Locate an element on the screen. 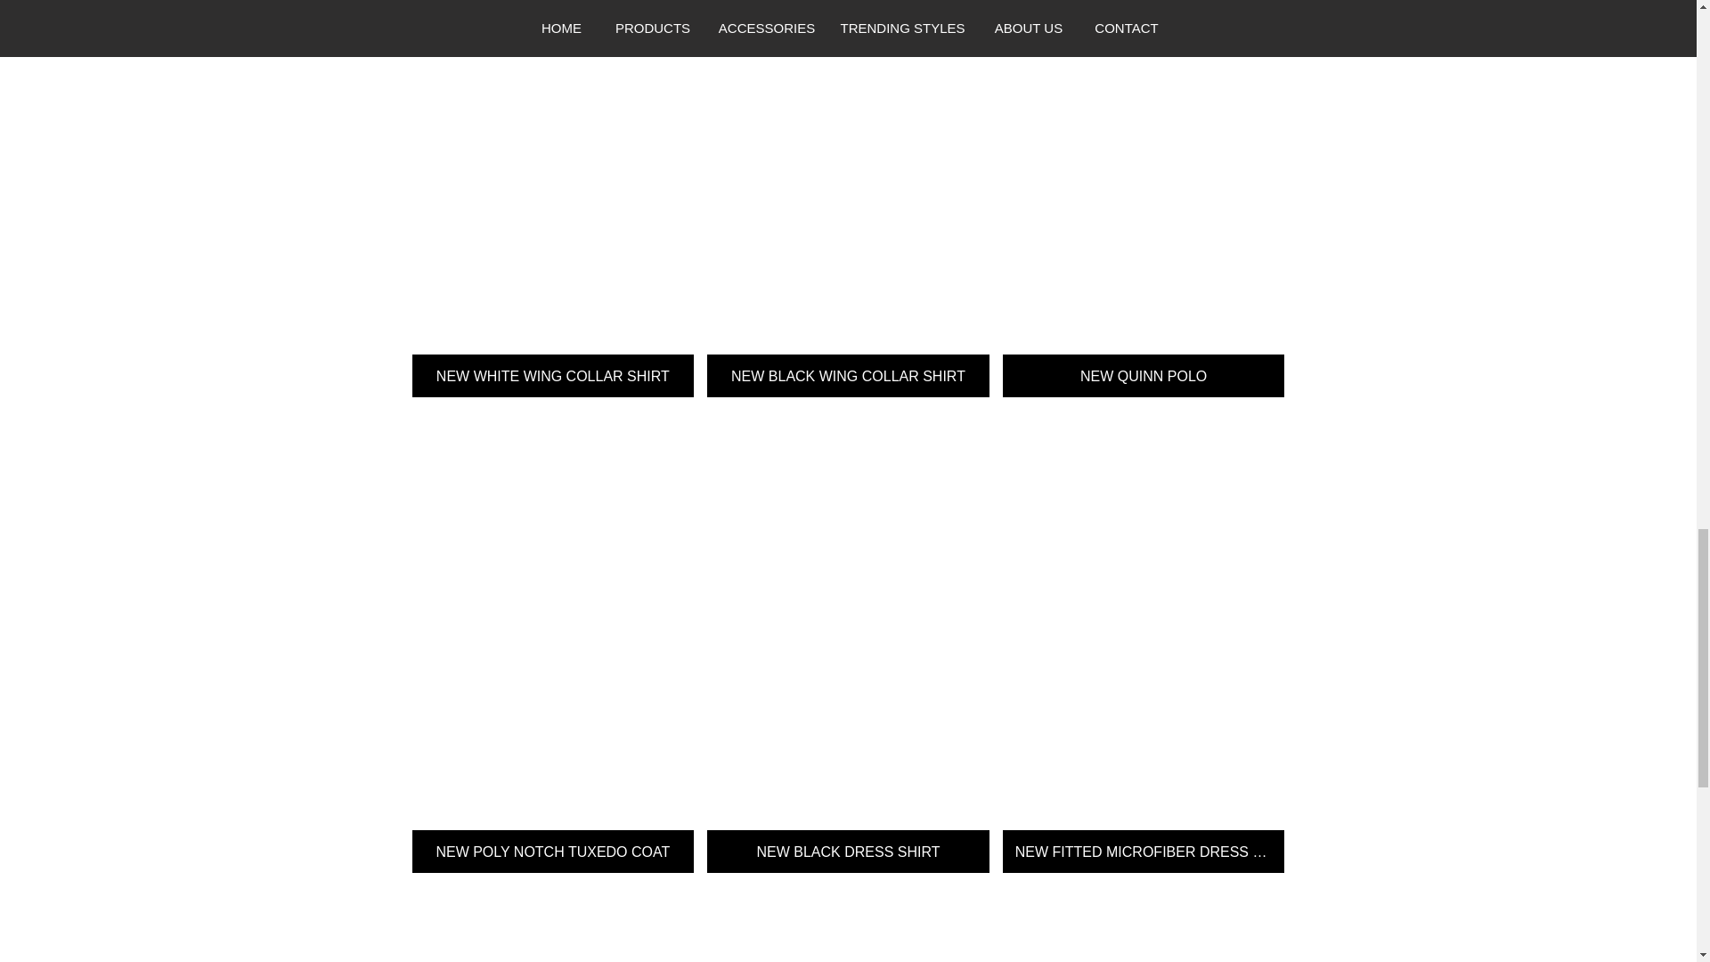 The width and height of the screenshot is (1710, 962). NEW POLY NOTCH TUXEDO COAT is located at coordinates (552, 641).